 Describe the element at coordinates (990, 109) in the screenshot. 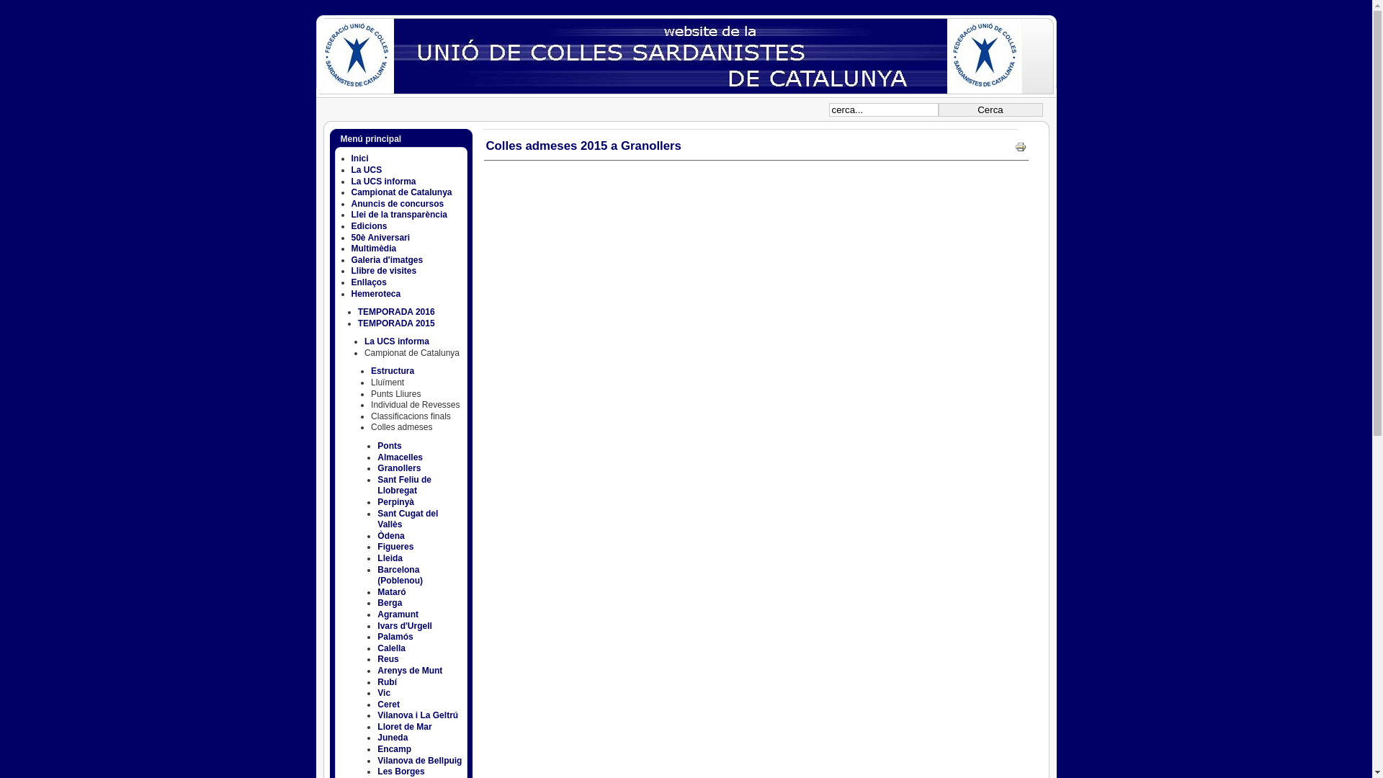

I see `Cerca` at that location.